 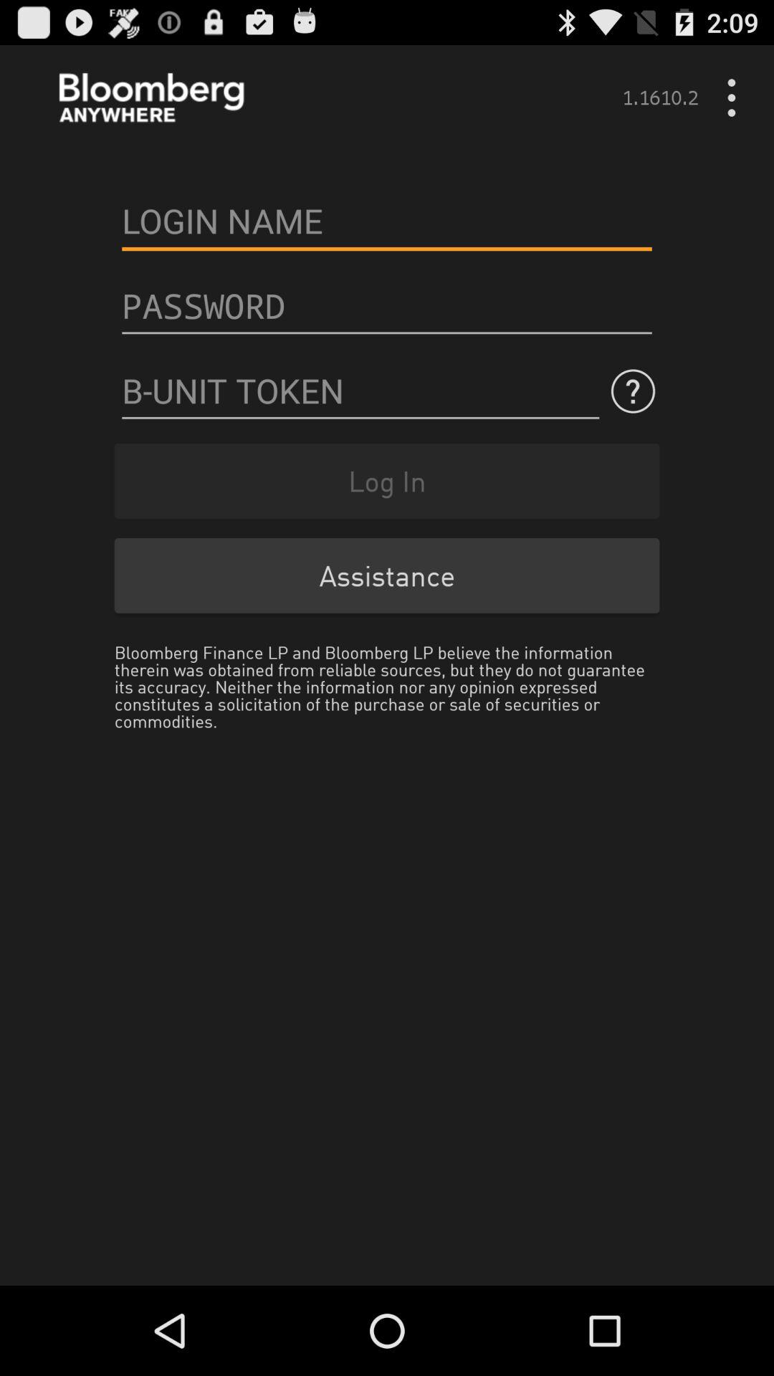 I want to click on tap log in icon, so click(x=387, y=480).